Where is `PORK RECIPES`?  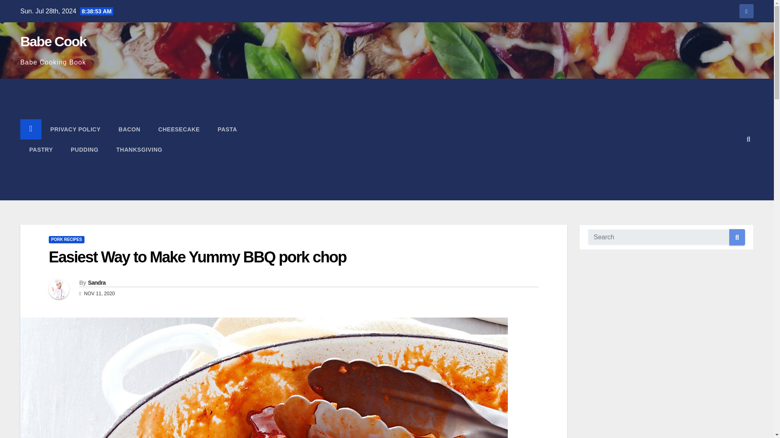 PORK RECIPES is located at coordinates (66, 240).